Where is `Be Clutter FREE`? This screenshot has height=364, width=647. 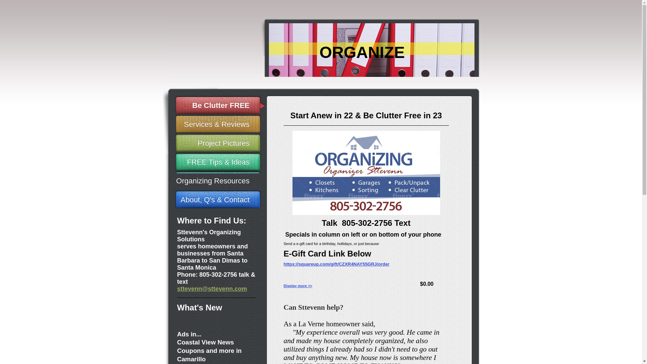
Be Clutter FREE is located at coordinates (220, 105).